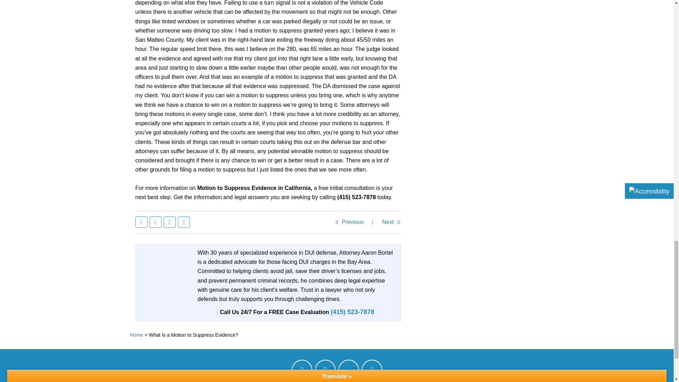 This screenshot has width=679, height=382. Describe the element at coordinates (137, 335) in the screenshot. I see `Go to Aaron Bortel.` at that location.